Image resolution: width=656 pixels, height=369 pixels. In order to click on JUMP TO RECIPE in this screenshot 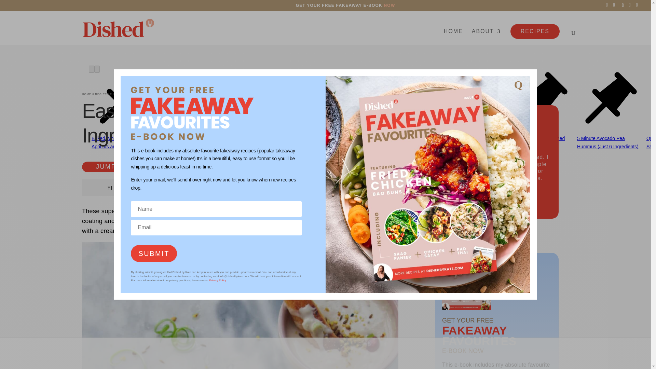, I will do `click(127, 167)`.